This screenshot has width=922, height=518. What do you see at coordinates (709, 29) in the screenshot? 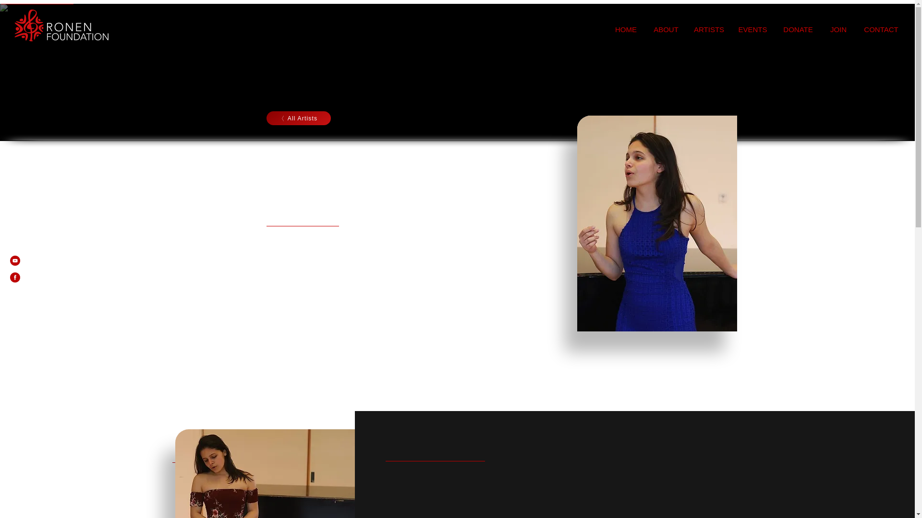
I see `ARTISTS` at bounding box center [709, 29].